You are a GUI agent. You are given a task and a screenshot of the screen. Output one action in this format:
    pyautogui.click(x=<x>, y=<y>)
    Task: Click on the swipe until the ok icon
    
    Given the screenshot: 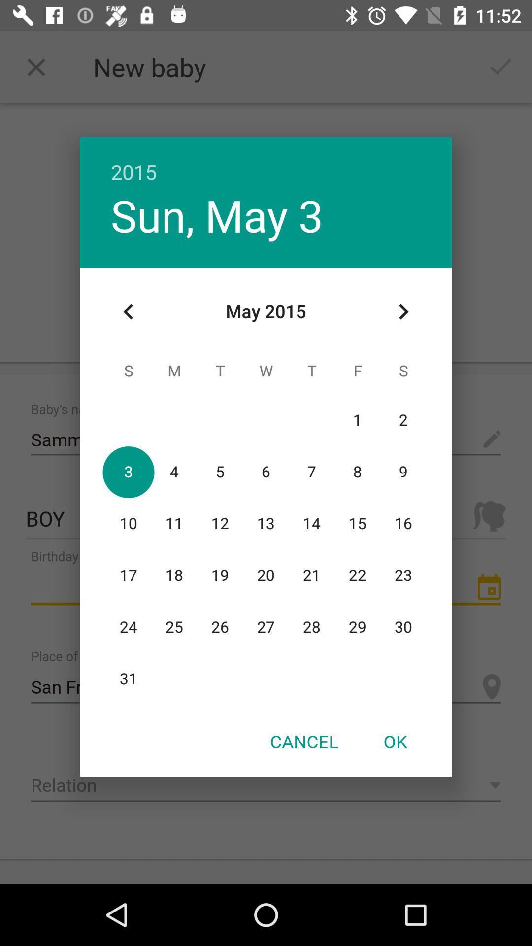 What is the action you would take?
    pyautogui.click(x=395, y=741)
    